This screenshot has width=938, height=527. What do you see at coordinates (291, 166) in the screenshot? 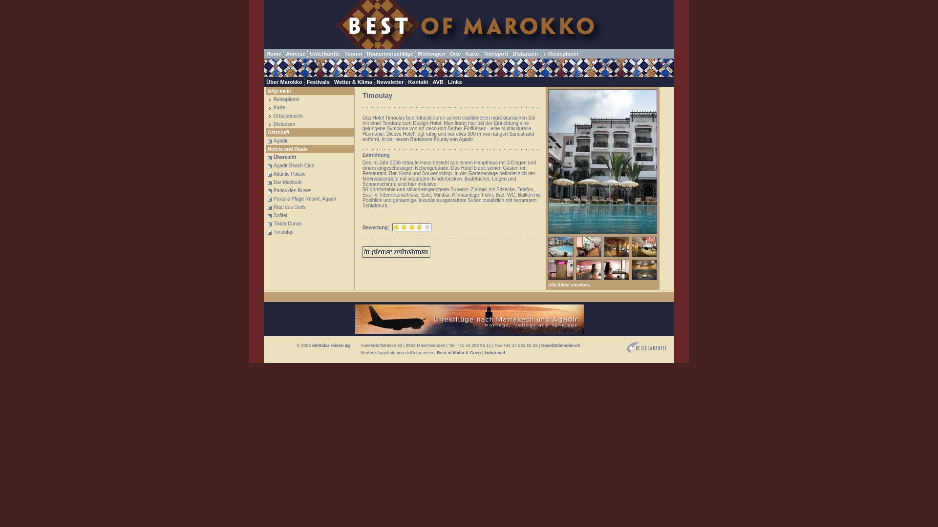
I see `Agadir Beach Club` at bounding box center [291, 166].